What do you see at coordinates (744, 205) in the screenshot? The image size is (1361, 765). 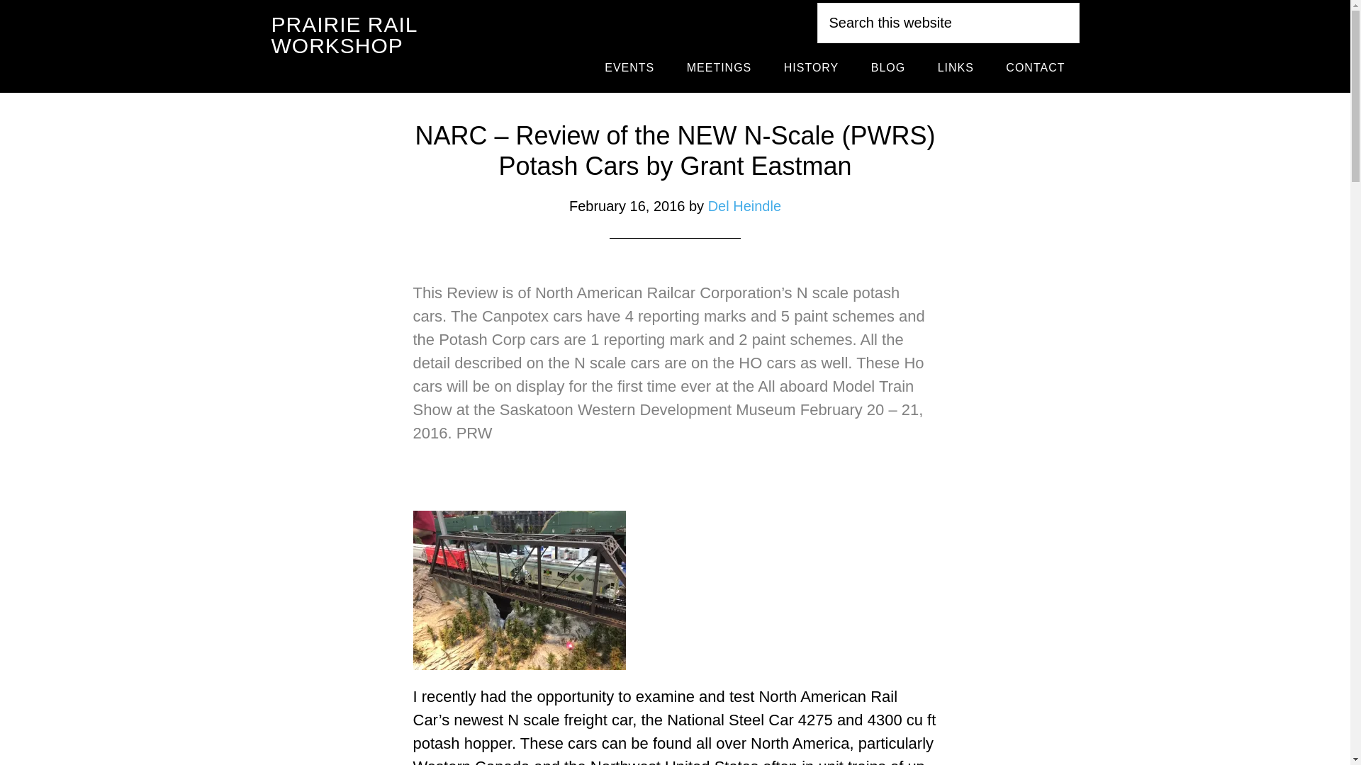 I see `Del Heindle` at bounding box center [744, 205].